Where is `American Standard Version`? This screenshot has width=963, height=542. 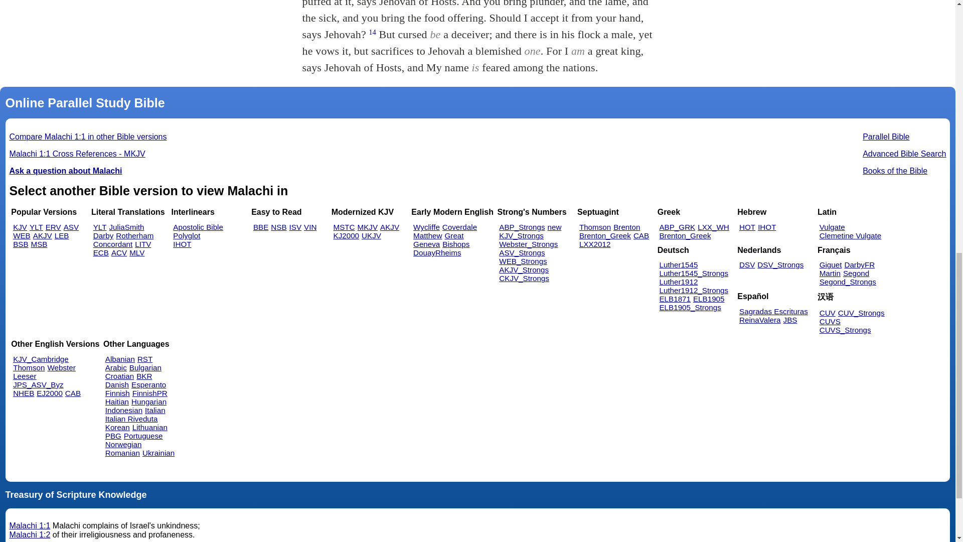 American Standard Version is located at coordinates (71, 227).